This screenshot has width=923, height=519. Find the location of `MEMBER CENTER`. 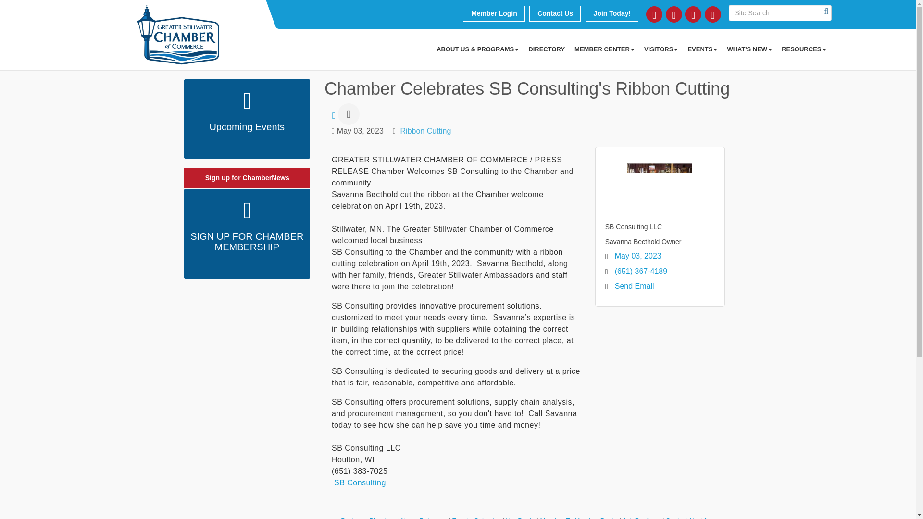

MEMBER CENTER is located at coordinates (604, 49).